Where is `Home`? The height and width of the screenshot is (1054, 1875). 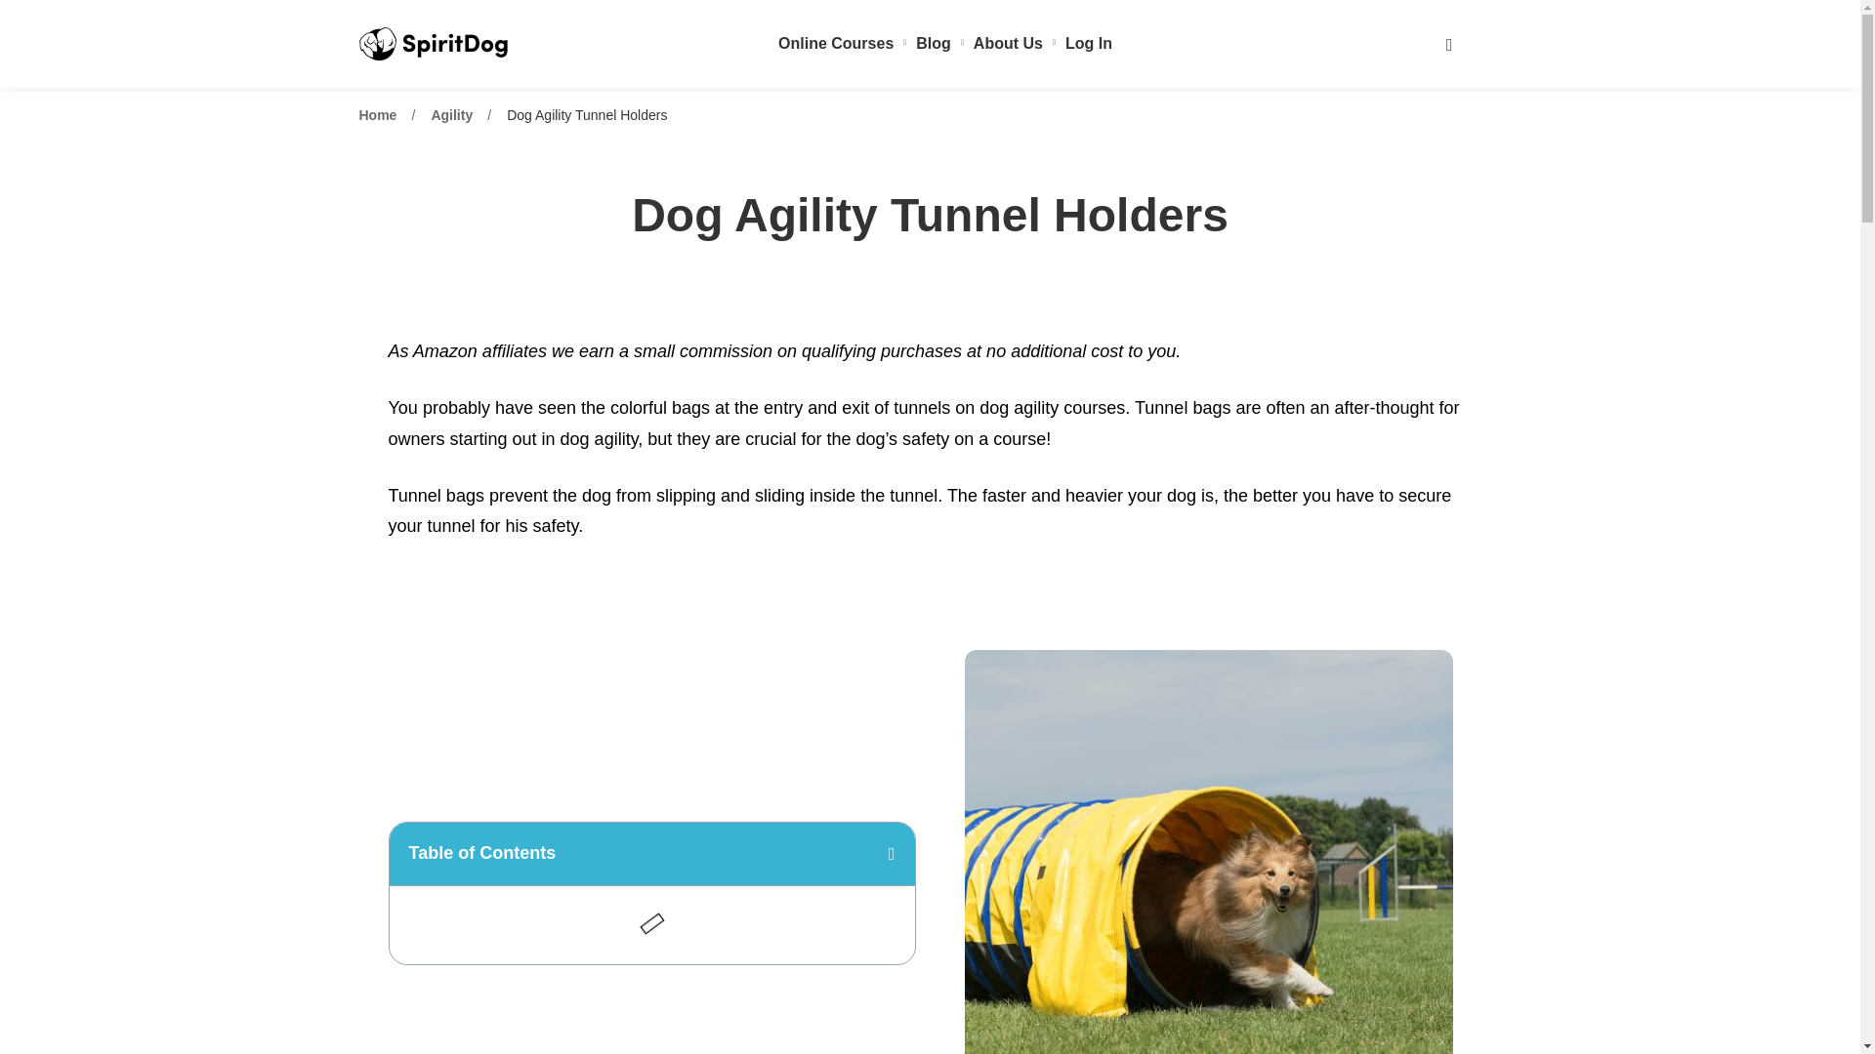 Home is located at coordinates (379, 115).